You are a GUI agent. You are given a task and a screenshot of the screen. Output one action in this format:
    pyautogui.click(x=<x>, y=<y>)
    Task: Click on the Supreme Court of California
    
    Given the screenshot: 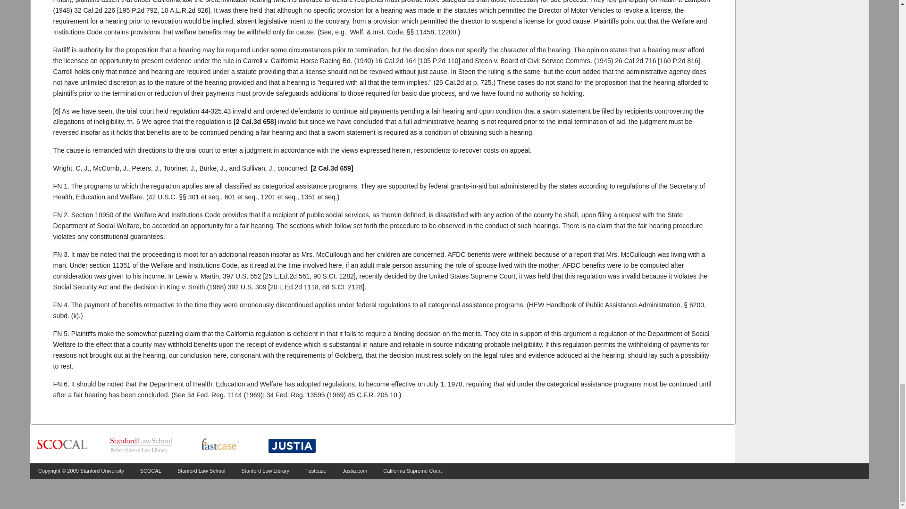 What is the action you would take?
    pyautogui.click(x=62, y=445)
    